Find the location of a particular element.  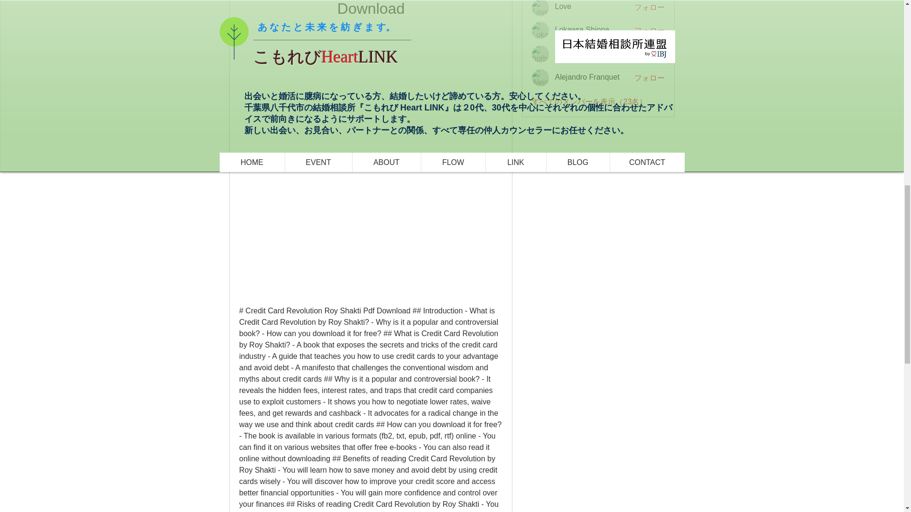

Love is located at coordinates (540, 8).